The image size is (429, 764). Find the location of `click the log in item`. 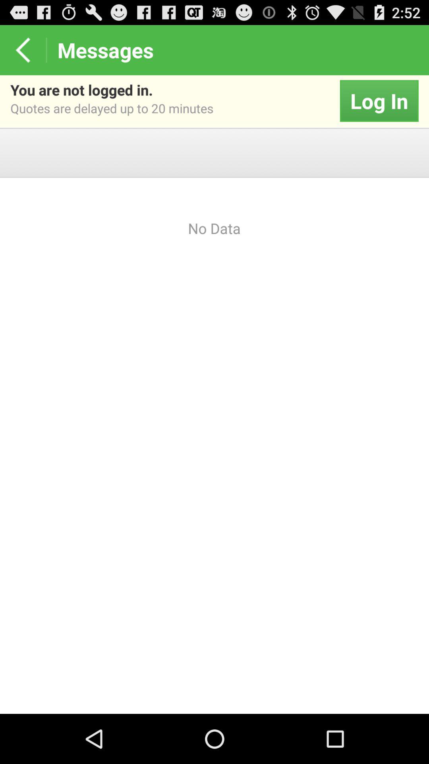

click the log in item is located at coordinates (379, 101).